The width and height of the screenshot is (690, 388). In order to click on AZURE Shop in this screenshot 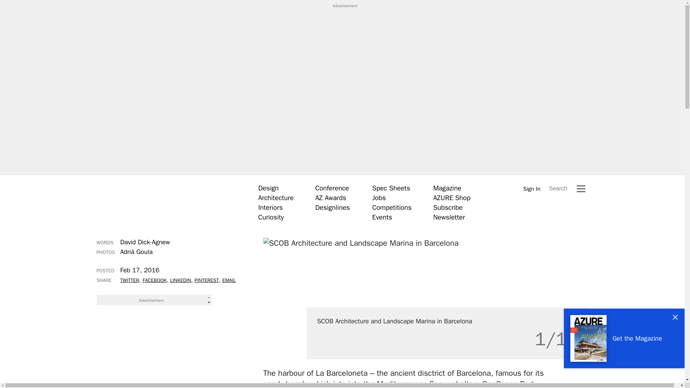, I will do `click(452, 198)`.